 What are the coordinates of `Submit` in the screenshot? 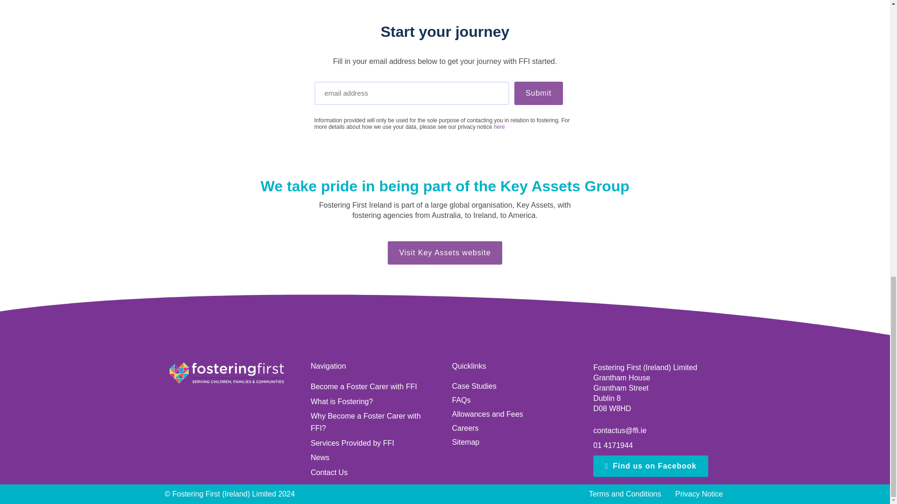 It's located at (538, 93).